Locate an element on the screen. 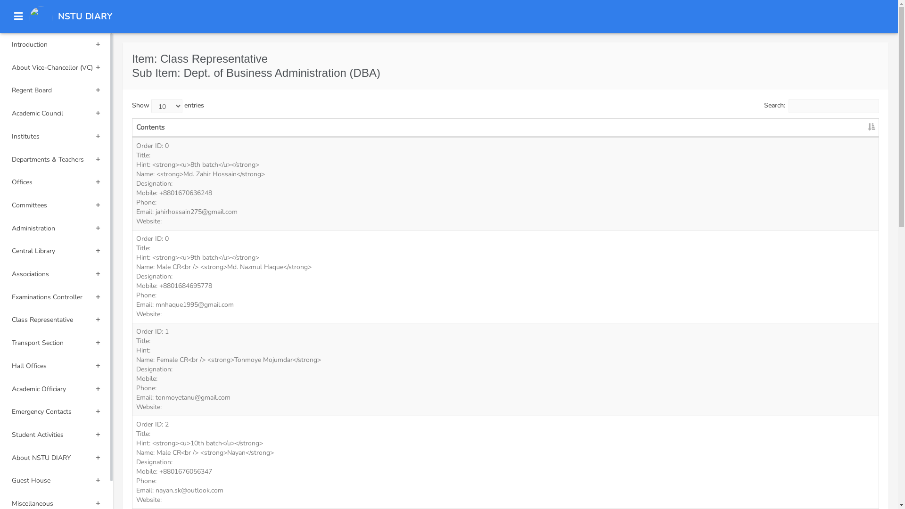 This screenshot has width=905, height=509. Introduction is located at coordinates (57, 44).